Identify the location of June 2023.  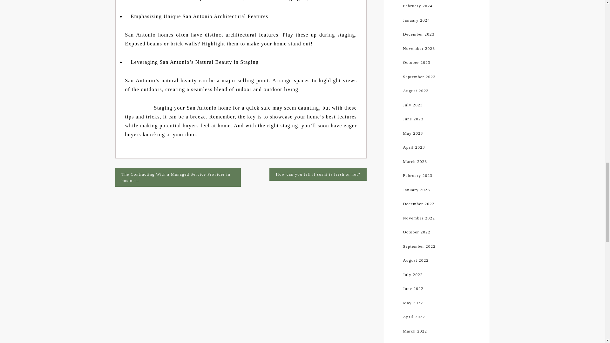
(413, 119).